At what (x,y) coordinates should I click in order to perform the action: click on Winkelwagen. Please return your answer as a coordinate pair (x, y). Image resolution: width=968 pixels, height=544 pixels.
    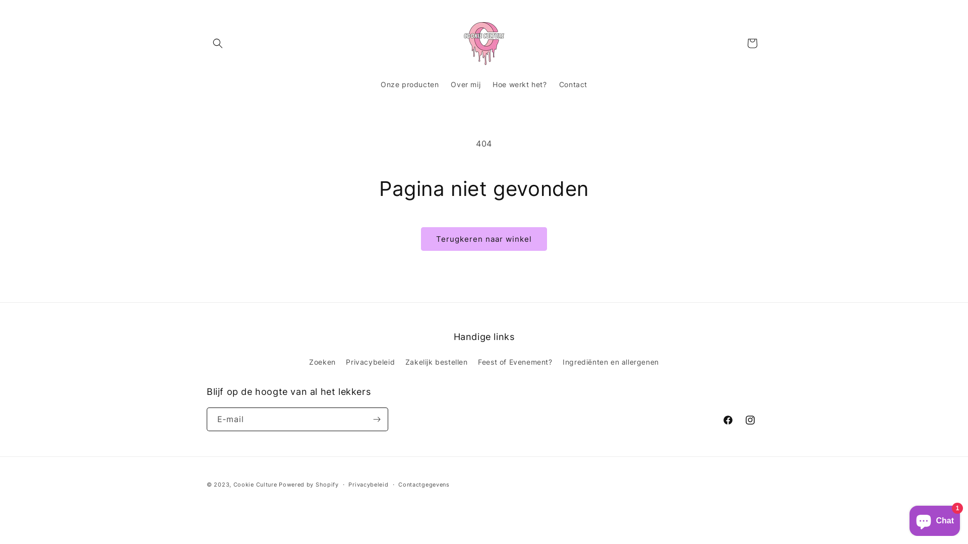
    Looking at the image, I should click on (752, 43).